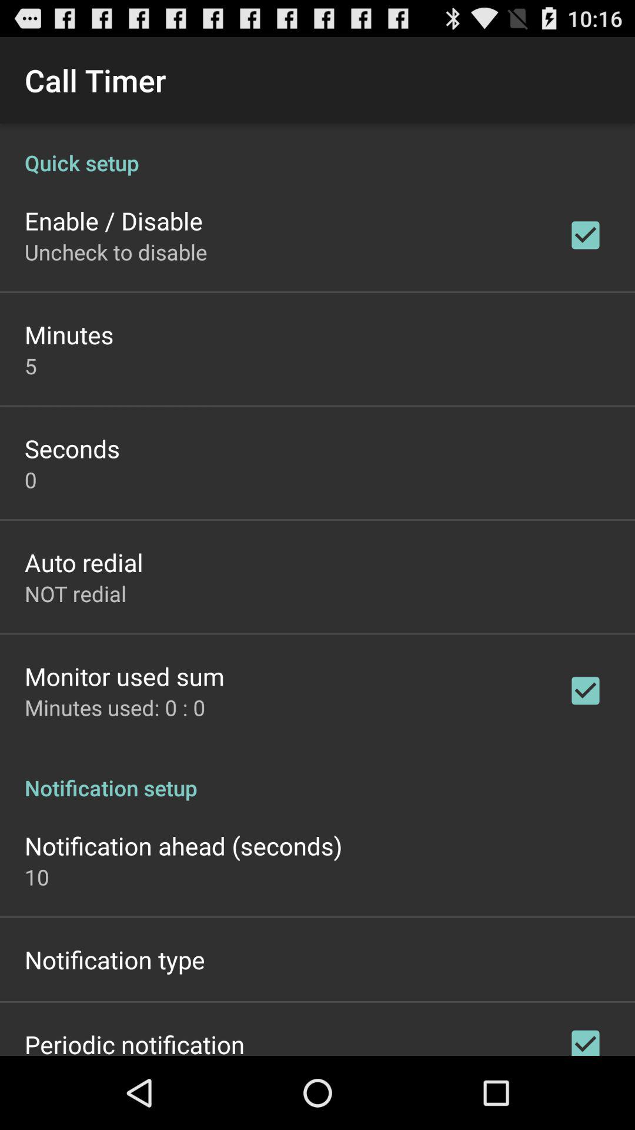  Describe the element at coordinates (317, 151) in the screenshot. I see `press icon below the call timer app` at that location.